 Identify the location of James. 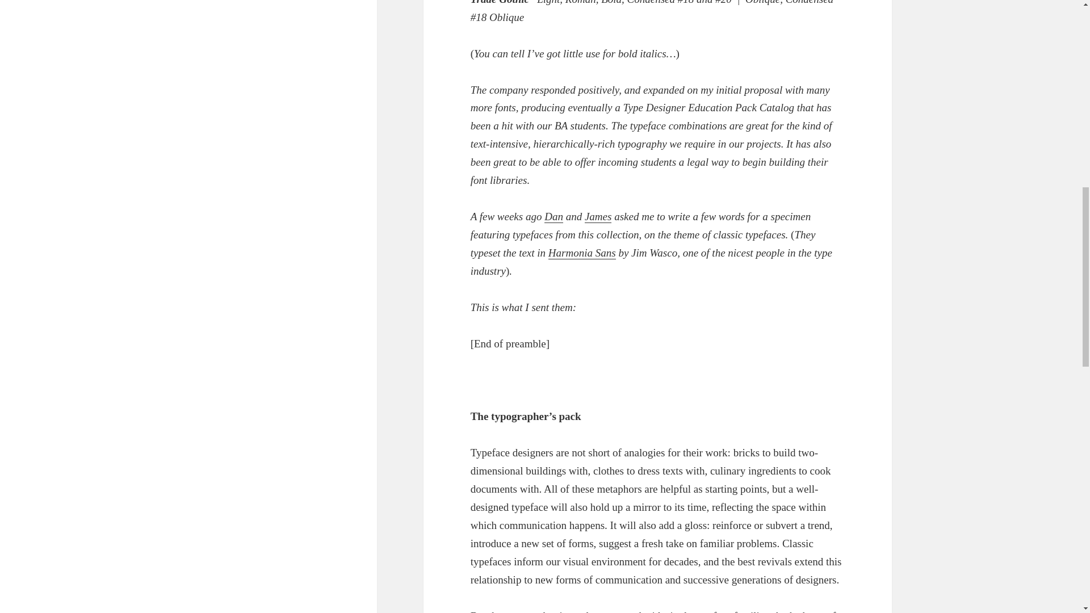
(598, 217).